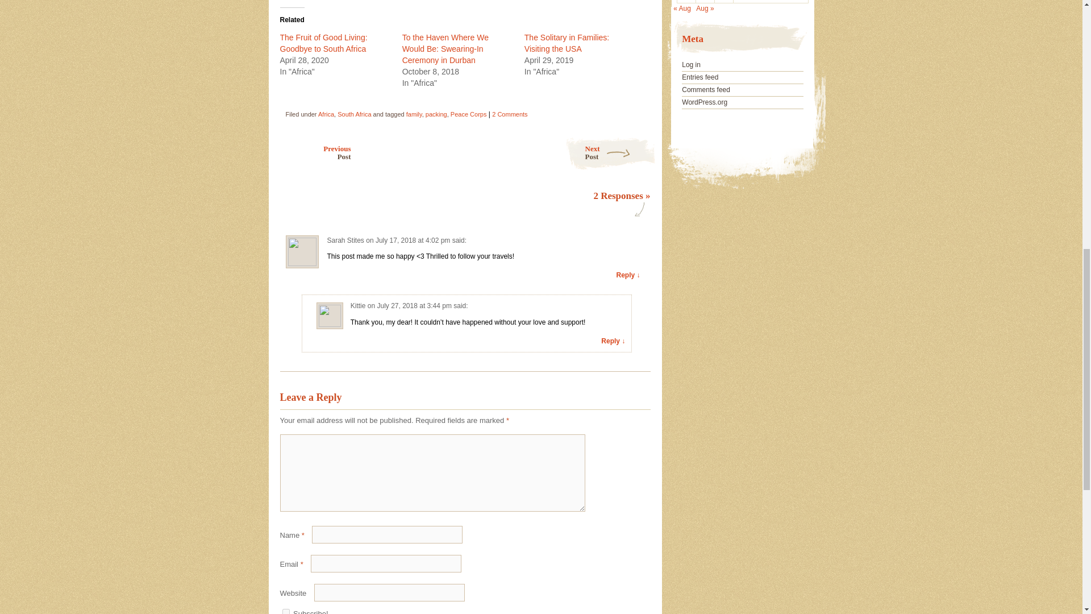  What do you see at coordinates (567, 43) in the screenshot?
I see `The Solitary in Families: Visiting the USA` at bounding box center [567, 43].